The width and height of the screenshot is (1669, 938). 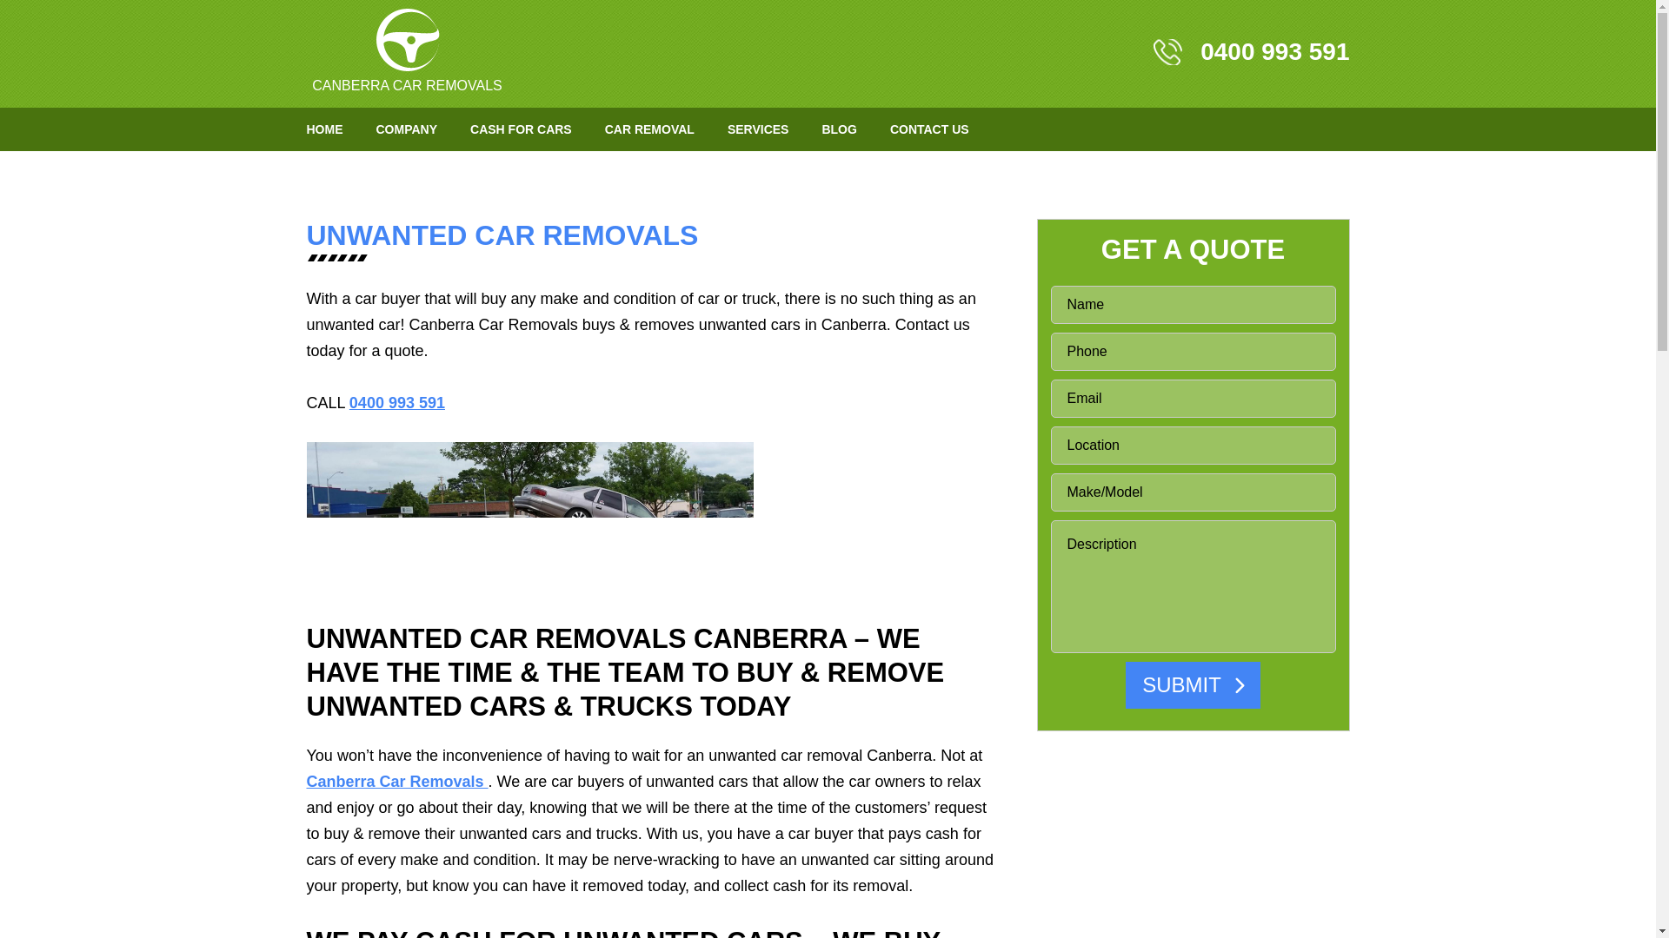 I want to click on Canberra Car Removals, so click(x=406, y=50).